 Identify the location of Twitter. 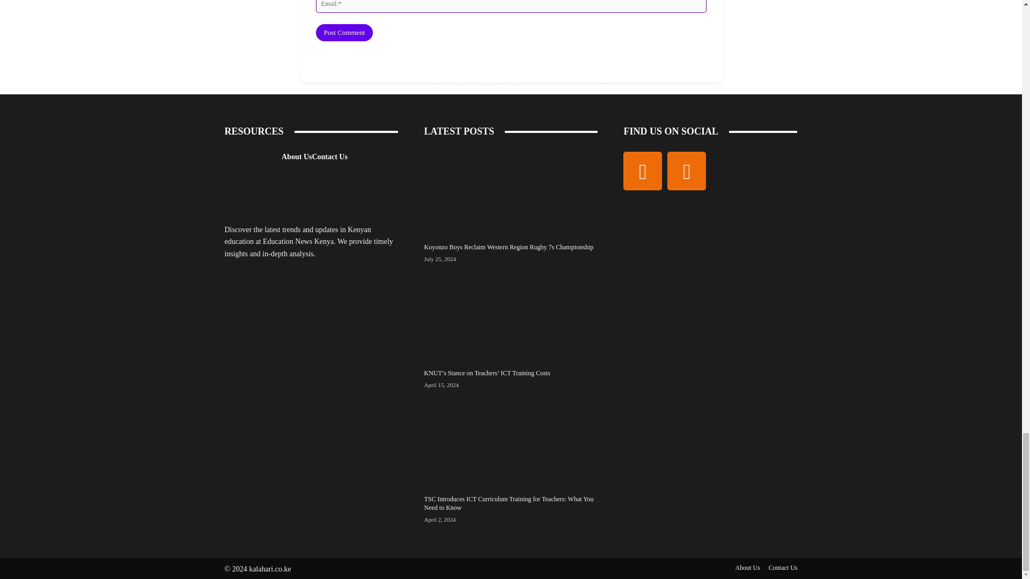
(687, 170).